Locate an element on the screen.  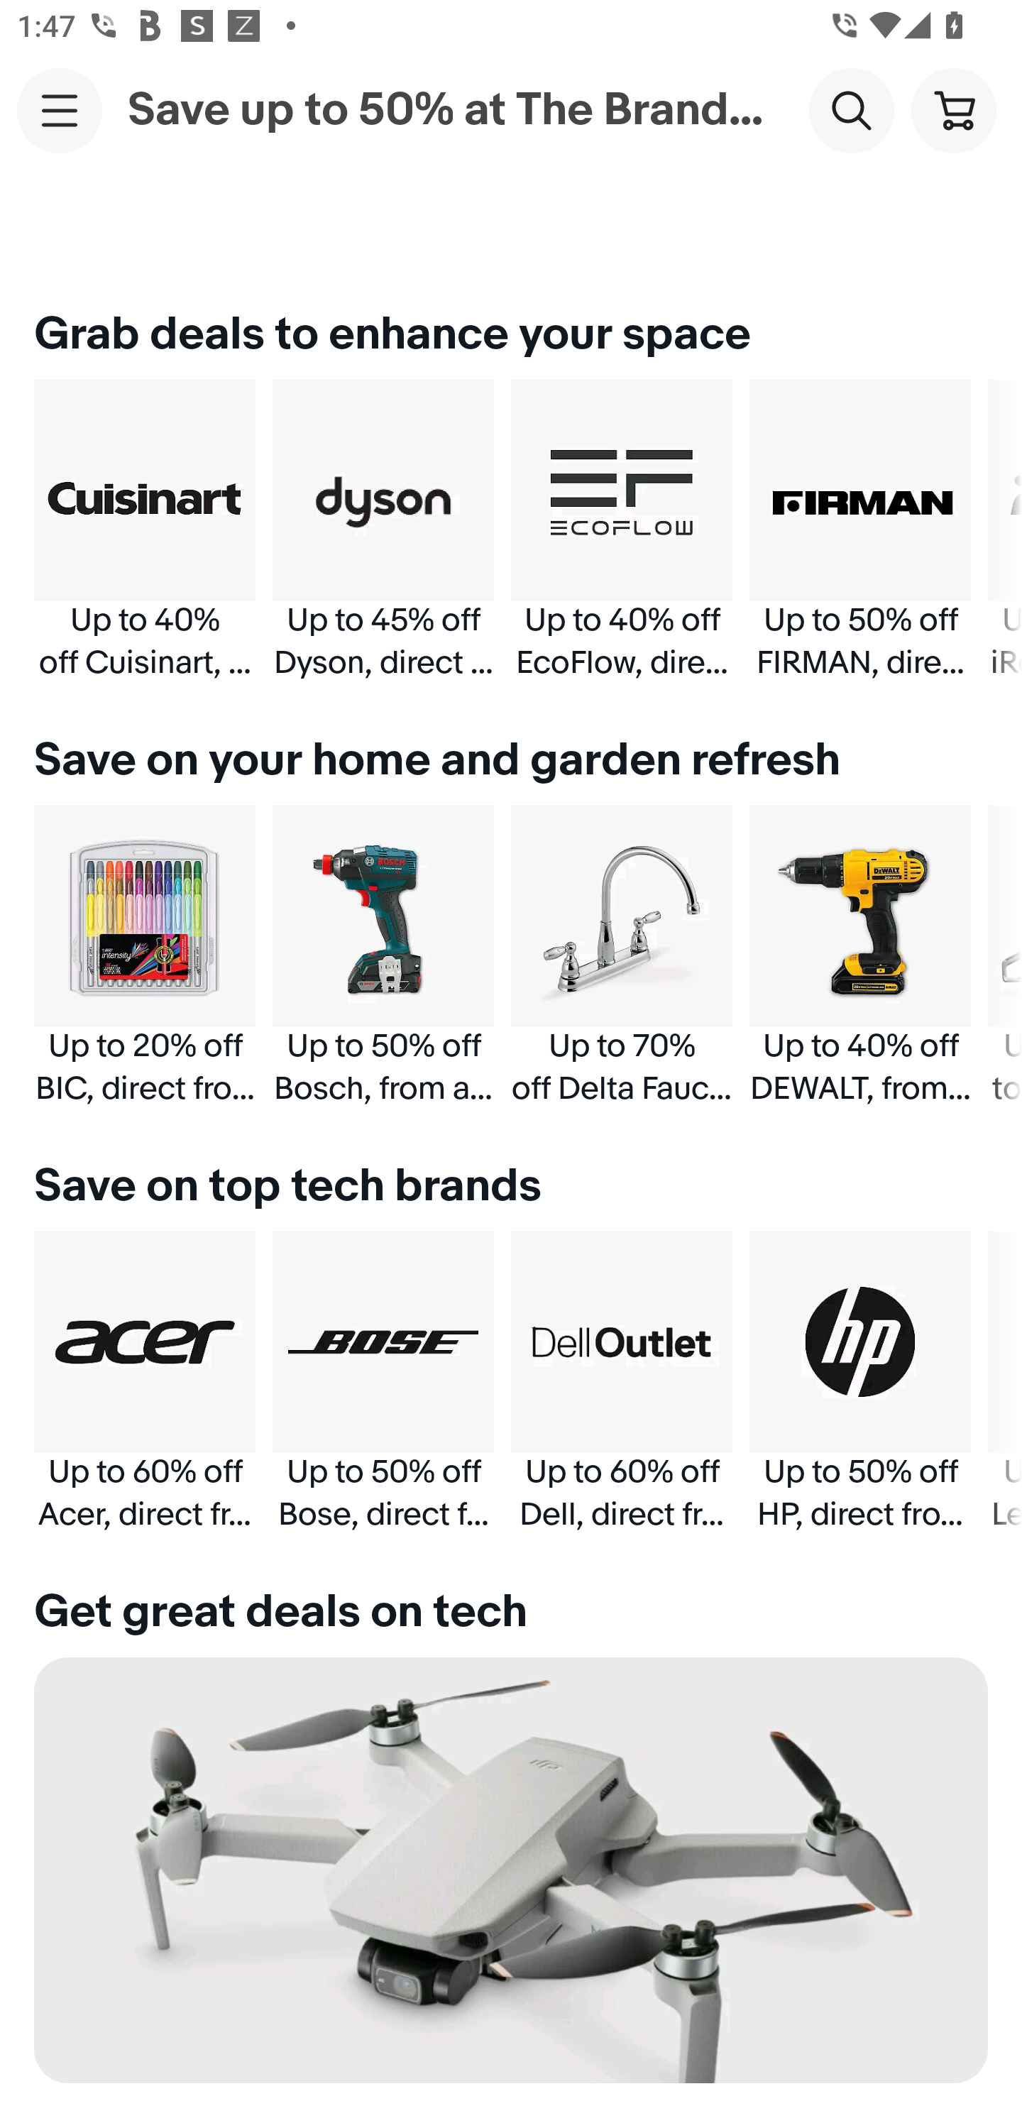
Main navigation, open is located at coordinates (60, 110).